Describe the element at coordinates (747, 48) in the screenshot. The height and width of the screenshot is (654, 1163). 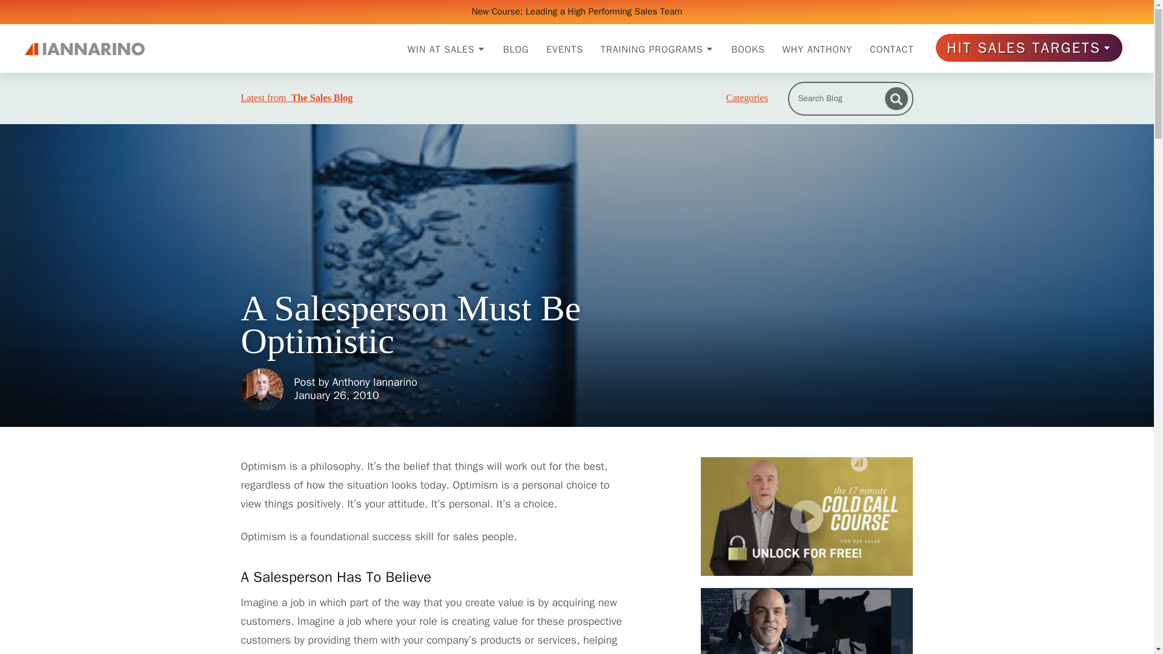
I see `BOOKS` at that location.